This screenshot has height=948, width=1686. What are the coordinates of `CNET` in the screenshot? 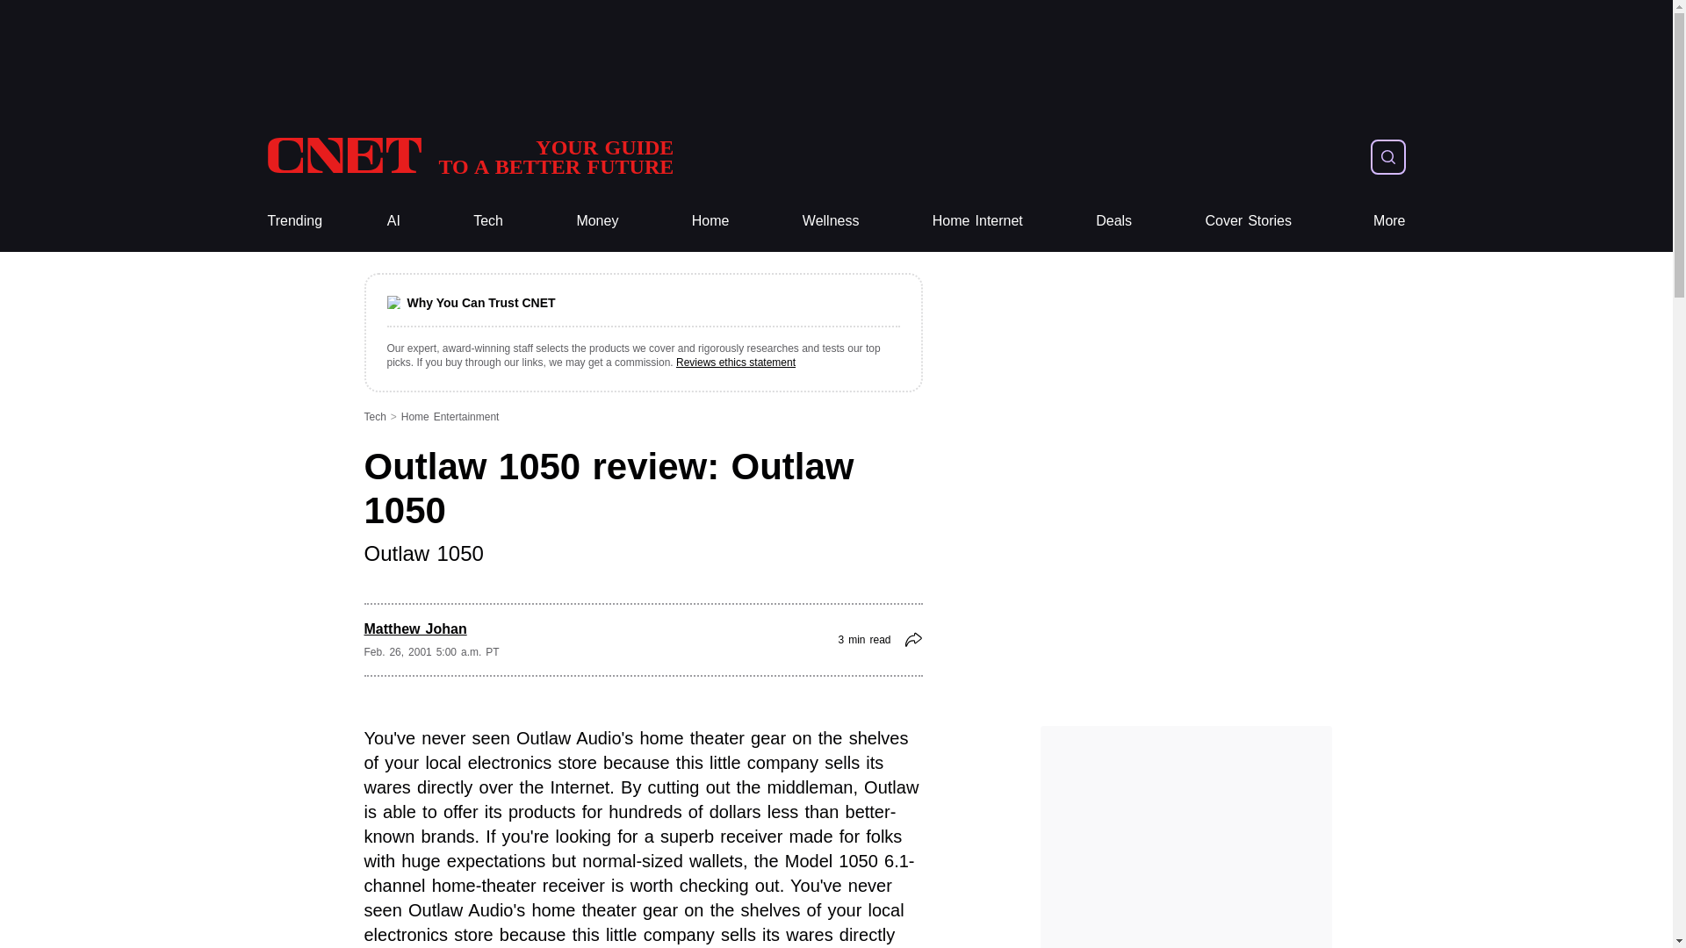 It's located at (469, 156).